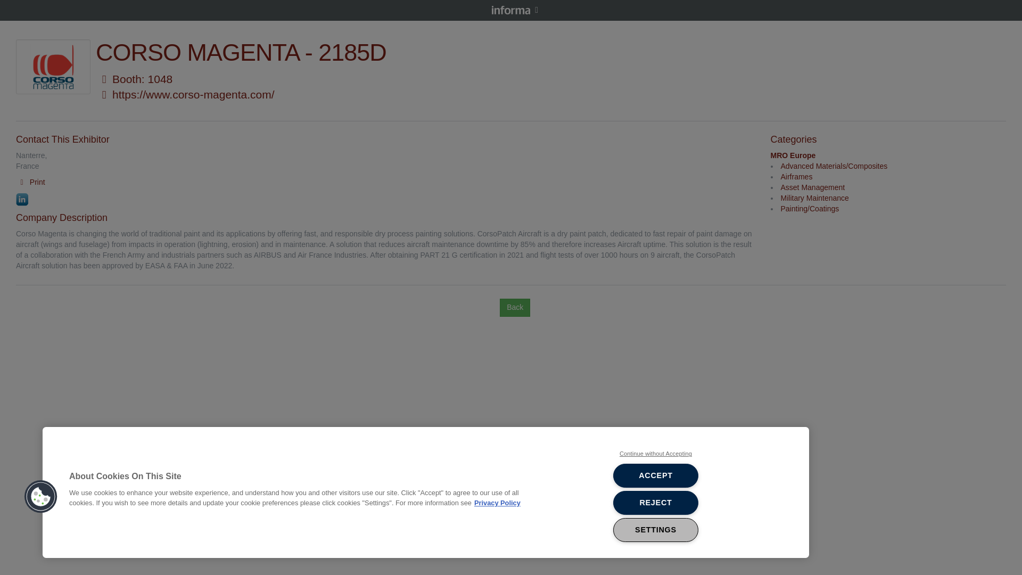  Describe the element at coordinates (134, 78) in the screenshot. I see `Booth: 1048` at that location.